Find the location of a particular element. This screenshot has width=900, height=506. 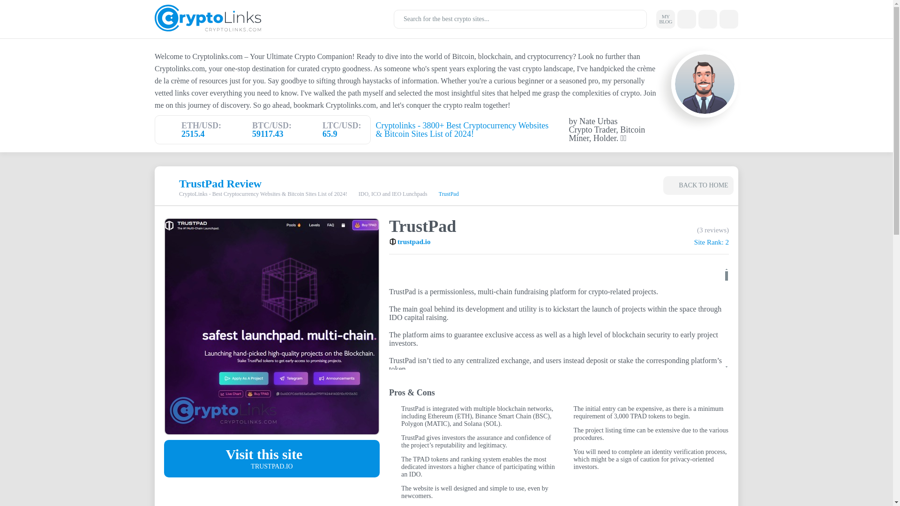

1 stars is located at coordinates (689, 230).